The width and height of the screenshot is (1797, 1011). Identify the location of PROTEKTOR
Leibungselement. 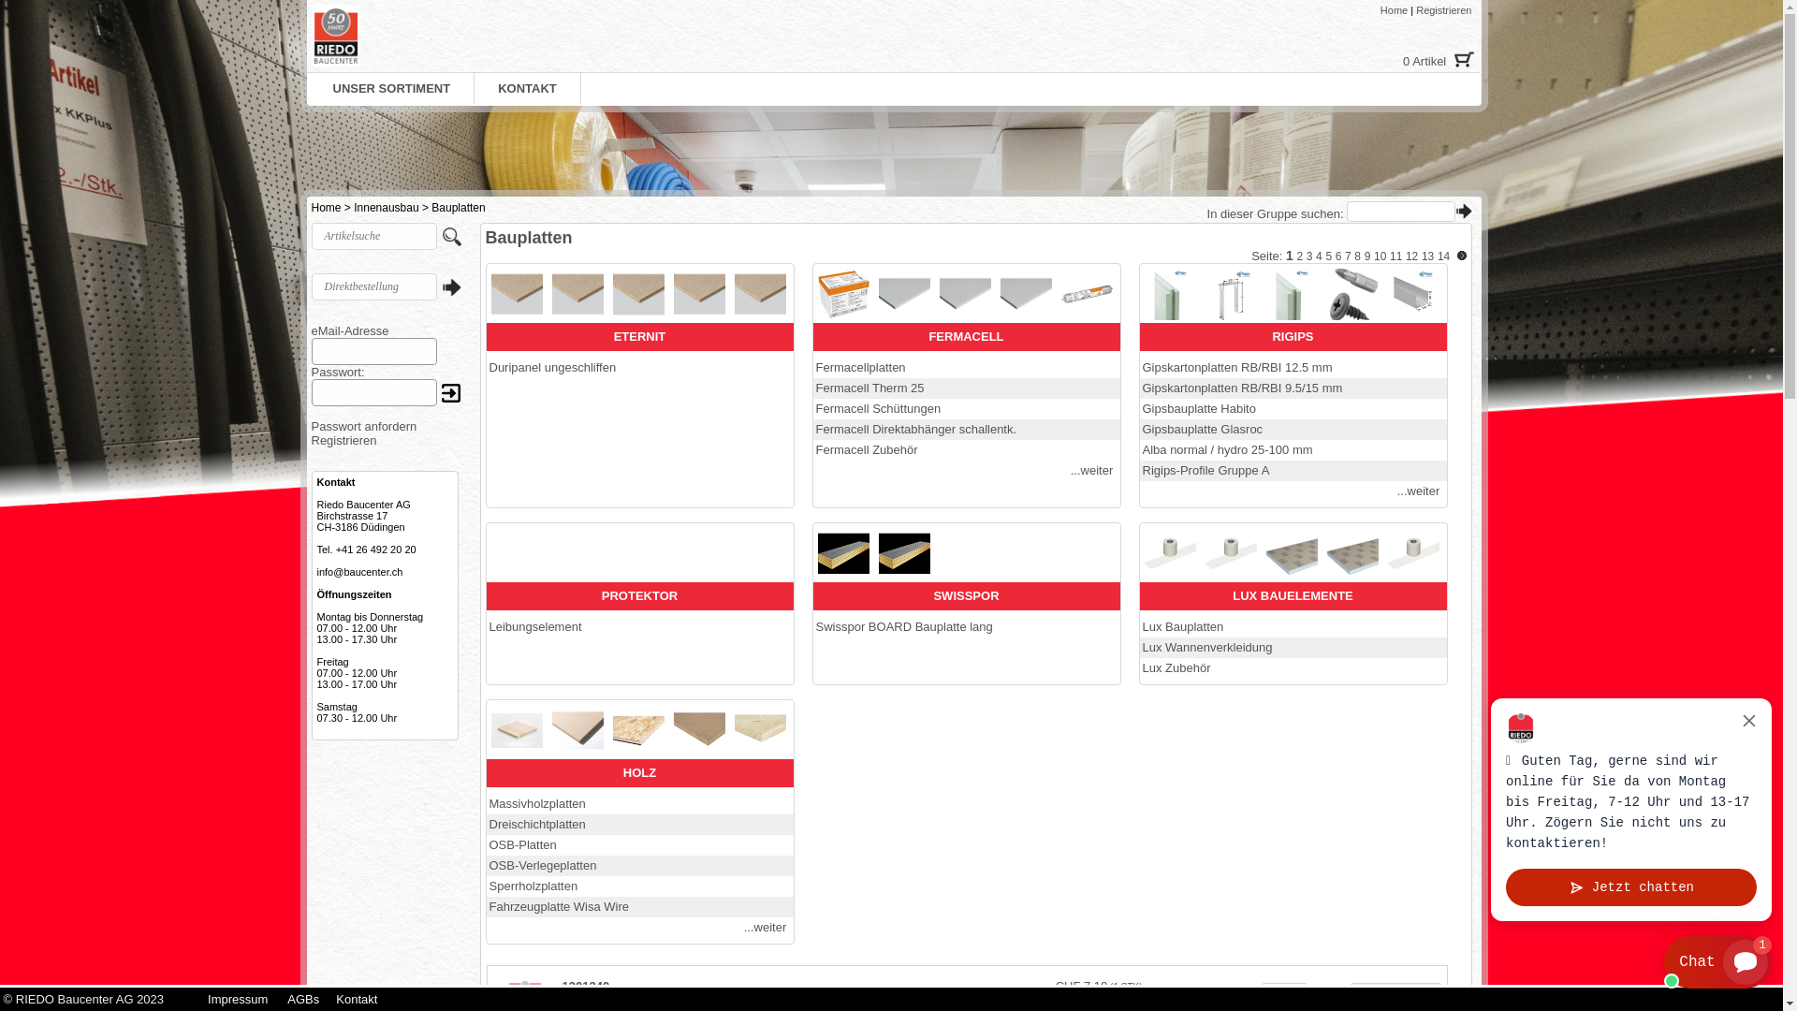
(640, 580).